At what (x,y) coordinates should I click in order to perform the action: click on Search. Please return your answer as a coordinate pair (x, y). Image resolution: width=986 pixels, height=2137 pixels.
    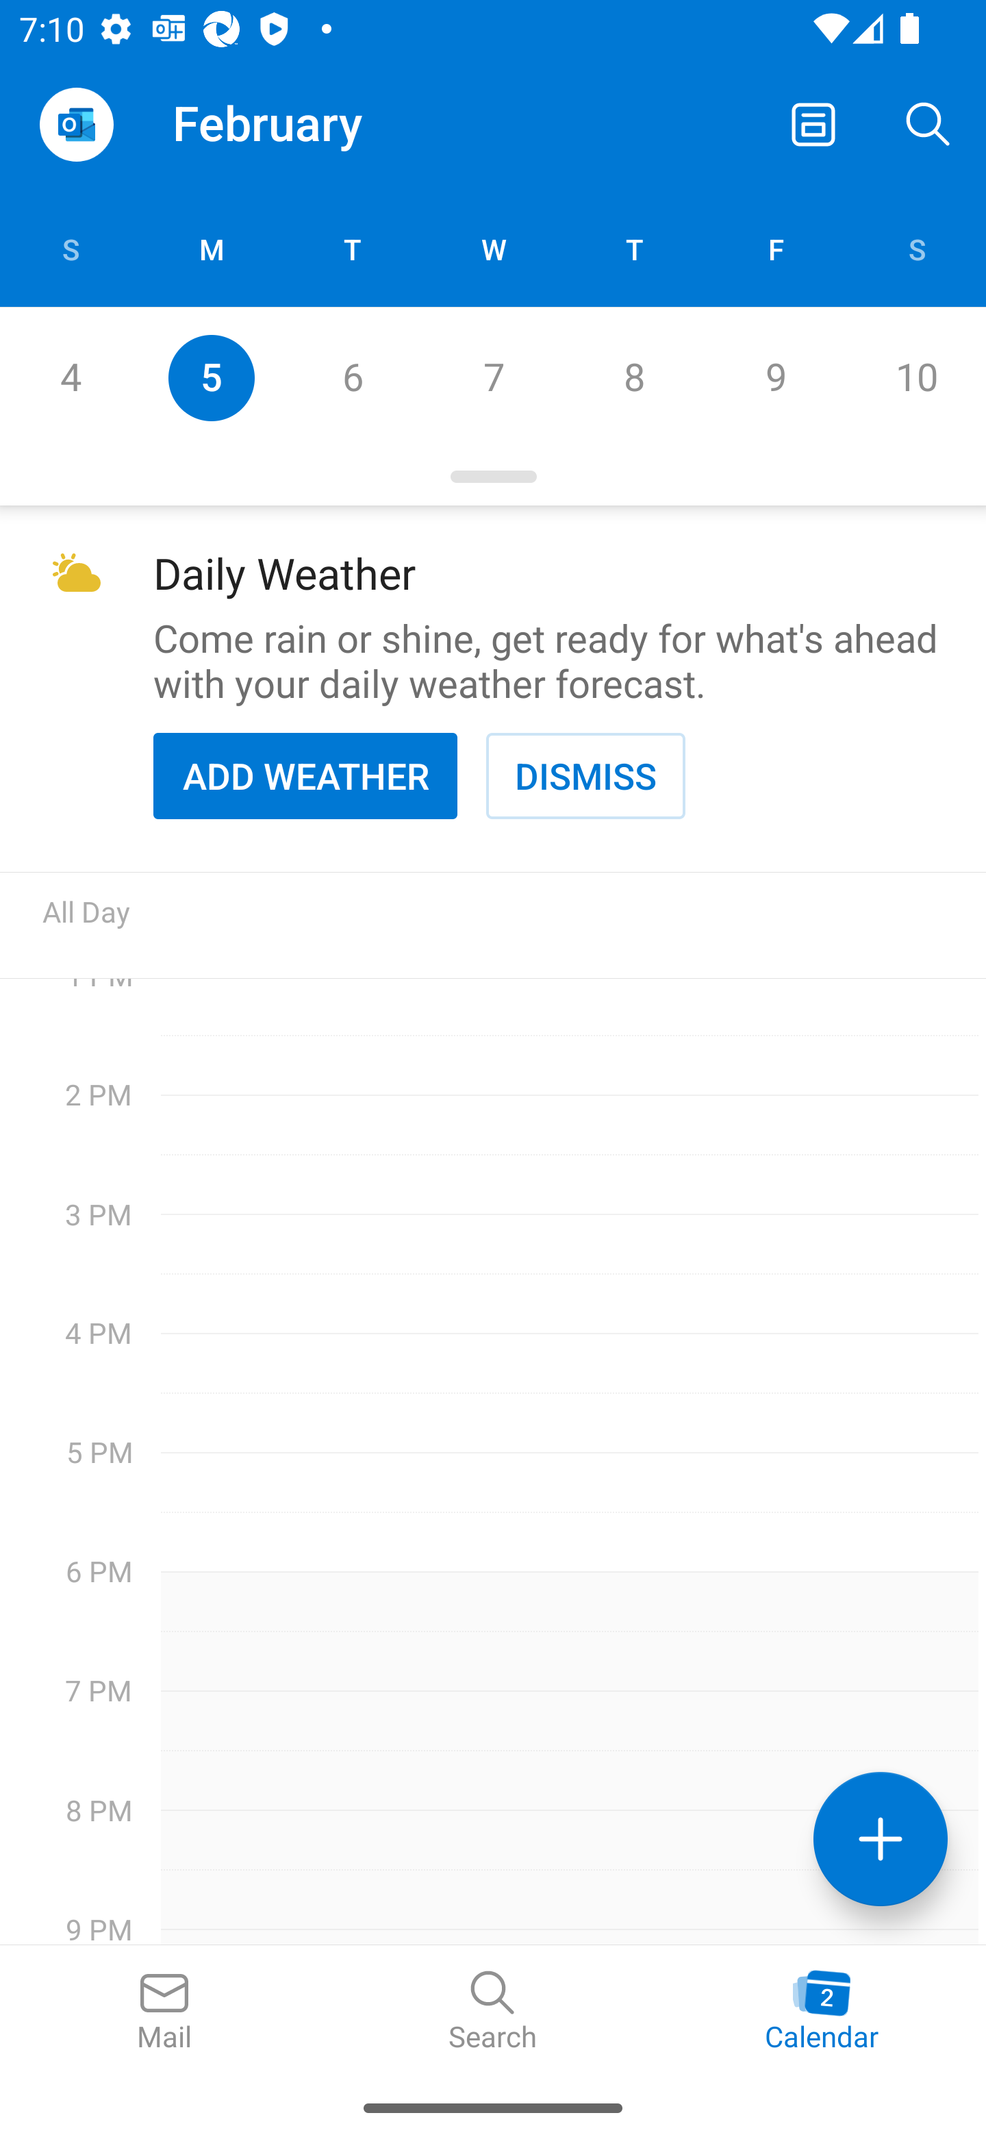
    Looking at the image, I should click on (928, 123).